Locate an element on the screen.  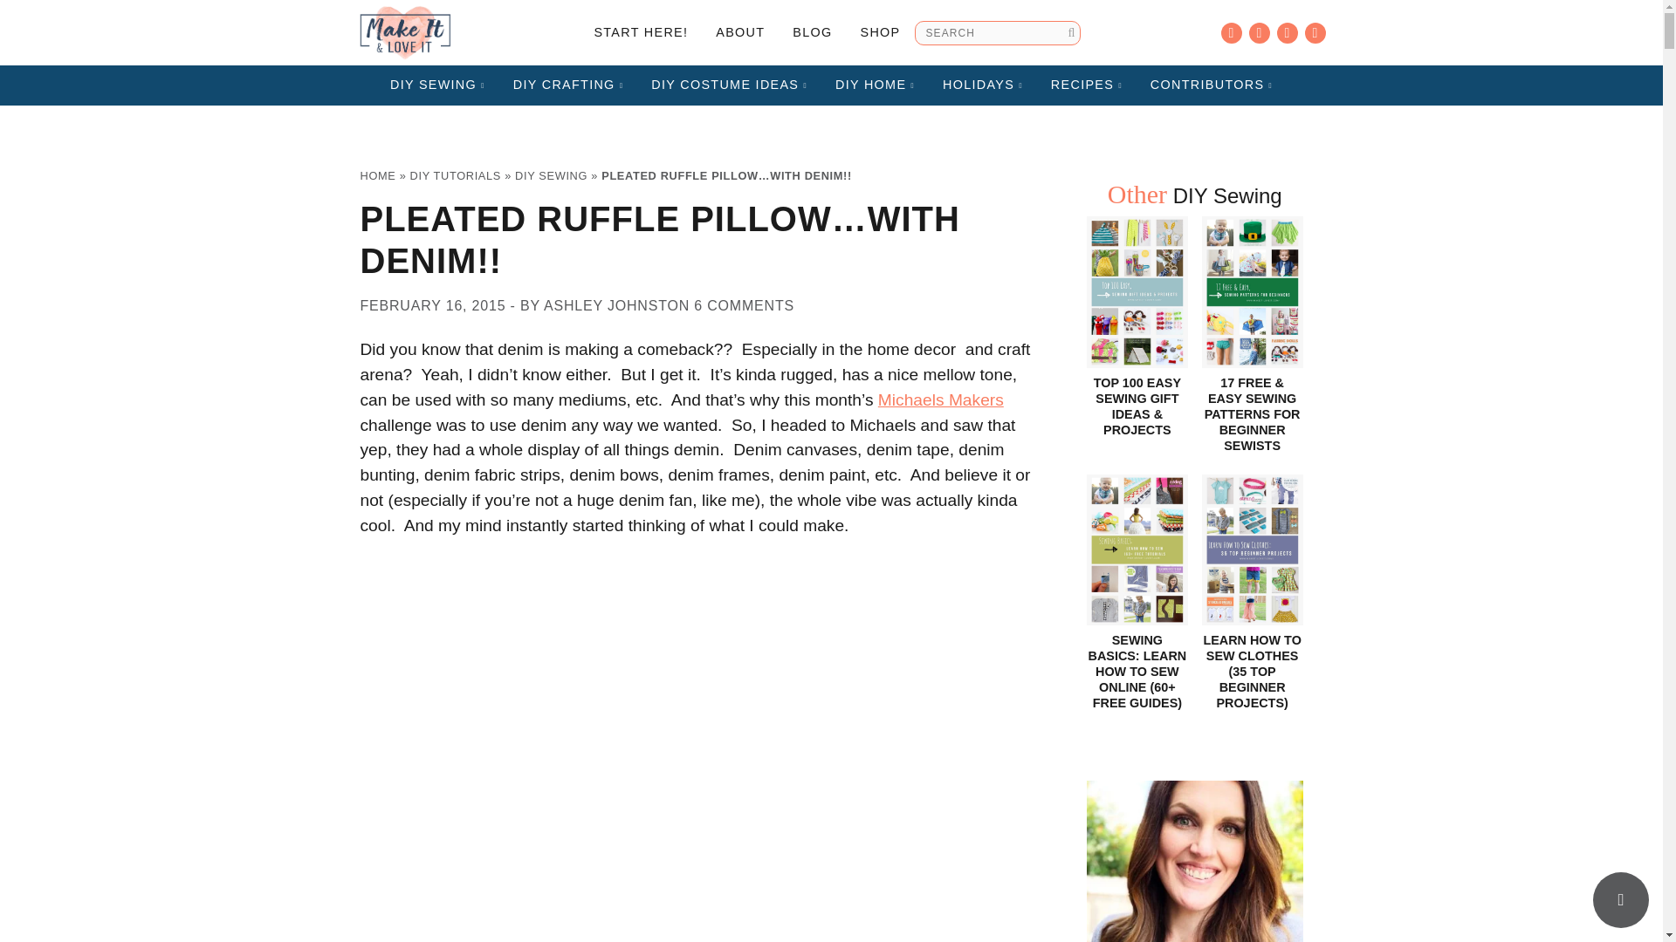
Instagram is located at coordinates (1259, 32).